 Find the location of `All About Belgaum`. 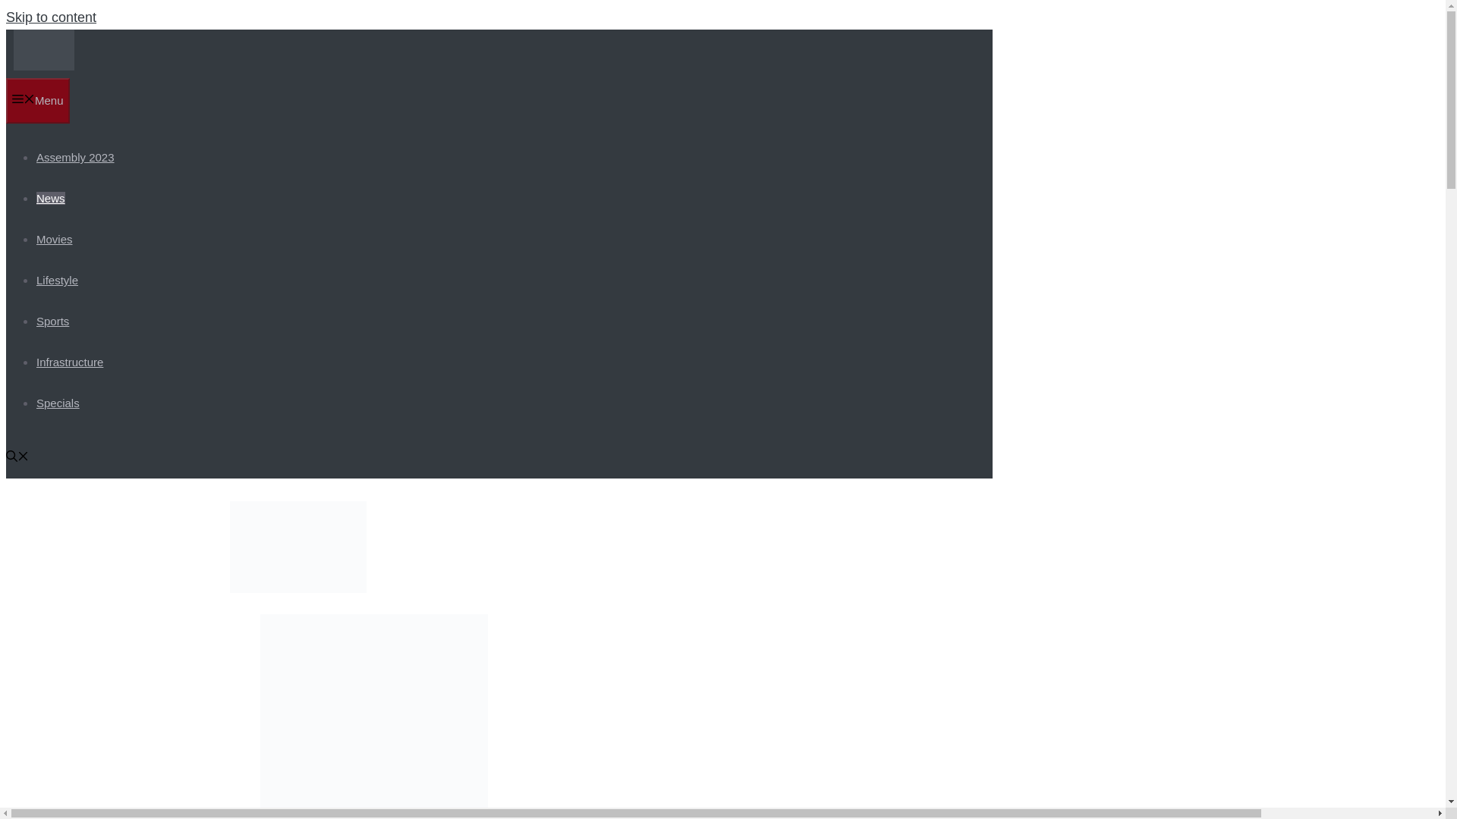

All About Belgaum is located at coordinates (43, 66).